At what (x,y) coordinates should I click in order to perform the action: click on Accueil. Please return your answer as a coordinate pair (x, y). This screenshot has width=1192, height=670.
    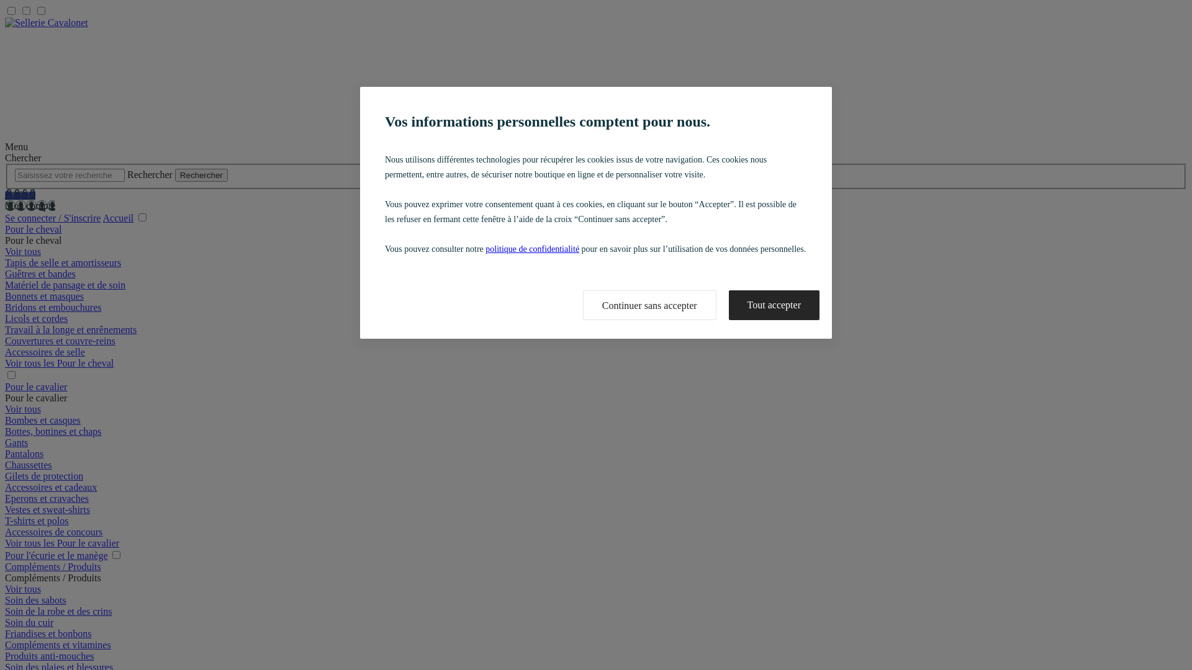
    Looking at the image, I should click on (119, 218).